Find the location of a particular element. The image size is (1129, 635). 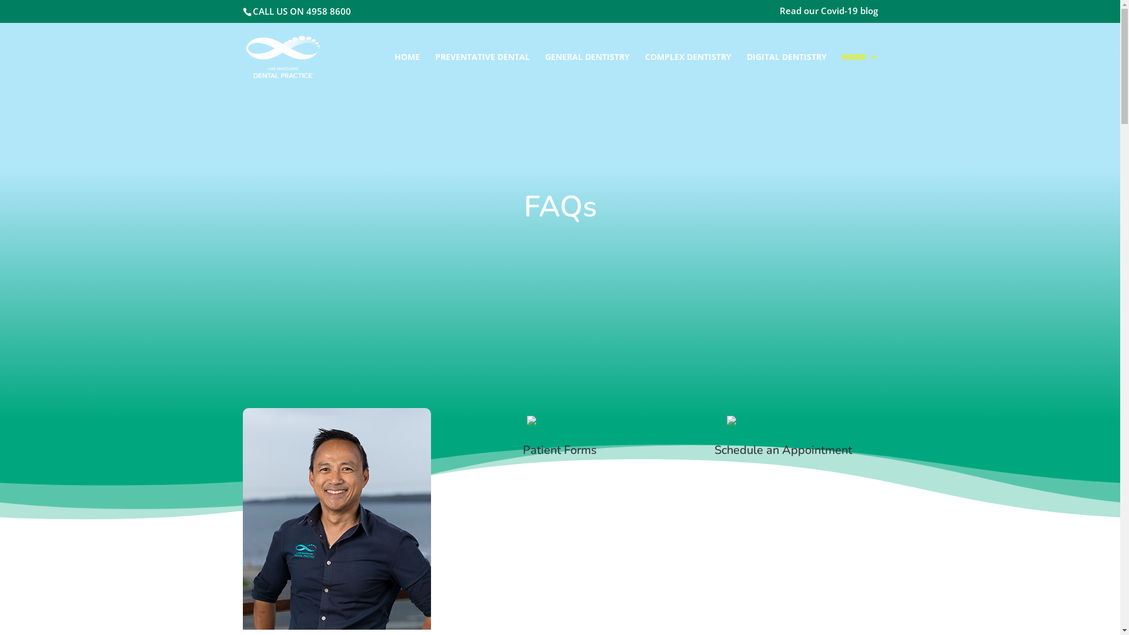

Patient Forms is located at coordinates (560, 450).